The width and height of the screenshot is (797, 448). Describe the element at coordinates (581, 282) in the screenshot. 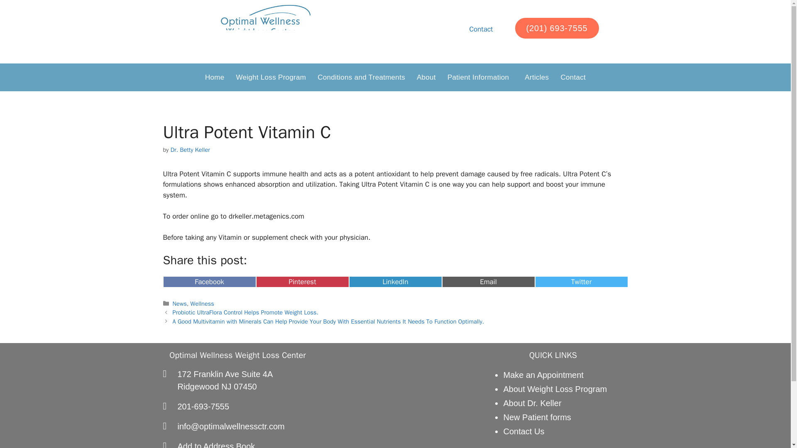

I see `Weight Loss Program` at that location.